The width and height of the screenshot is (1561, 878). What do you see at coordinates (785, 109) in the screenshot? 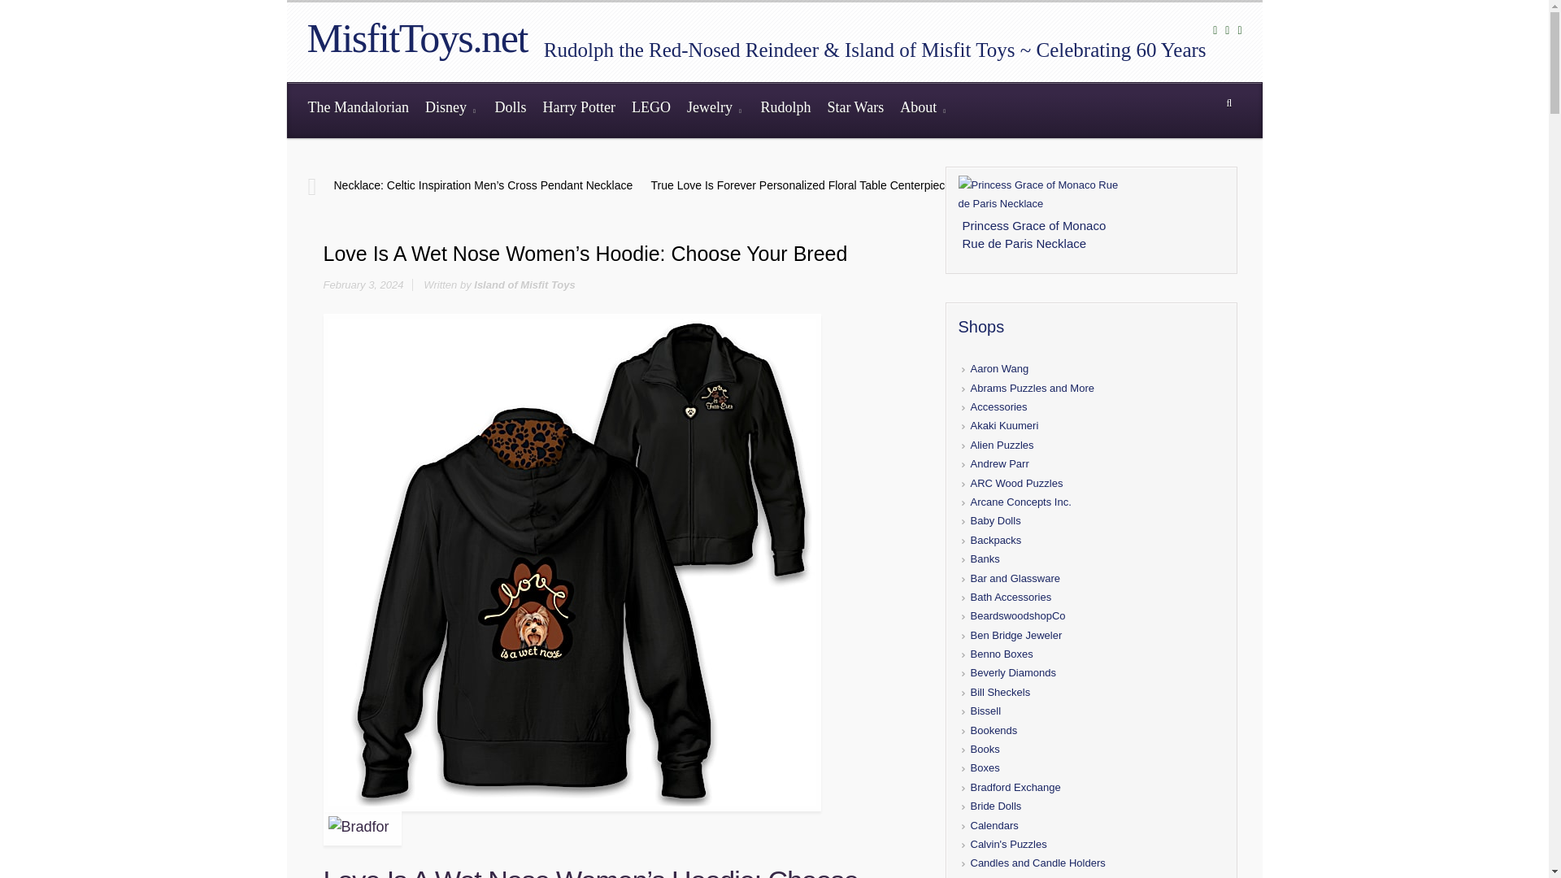
I see `Rudolph` at bounding box center [785, 109].